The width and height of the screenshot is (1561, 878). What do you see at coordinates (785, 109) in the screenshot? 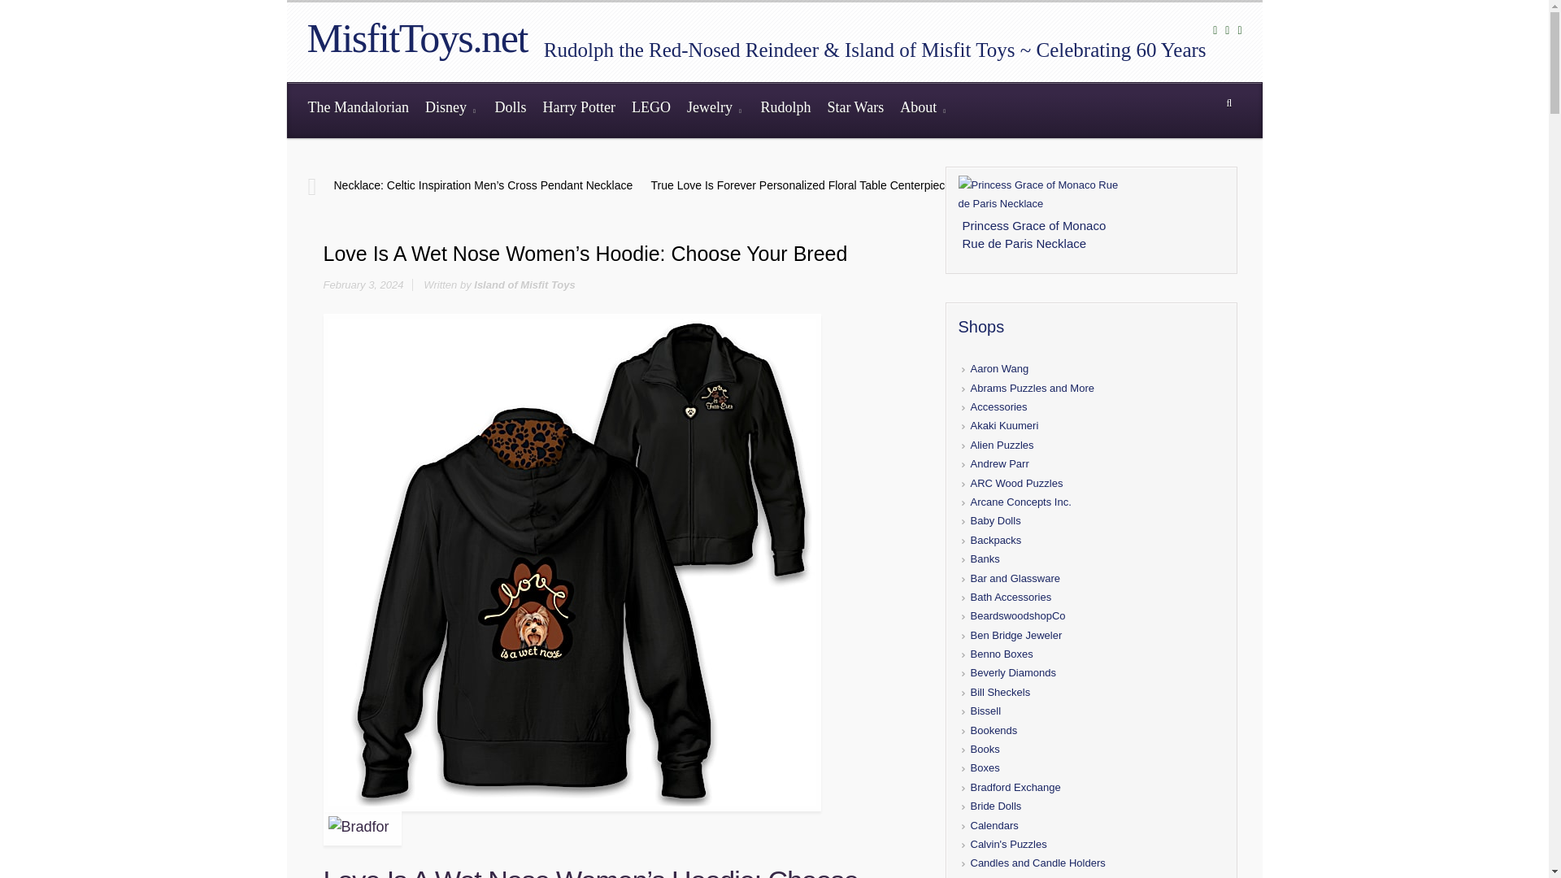
I see `Rudolph` at bounding box center [785, 109].